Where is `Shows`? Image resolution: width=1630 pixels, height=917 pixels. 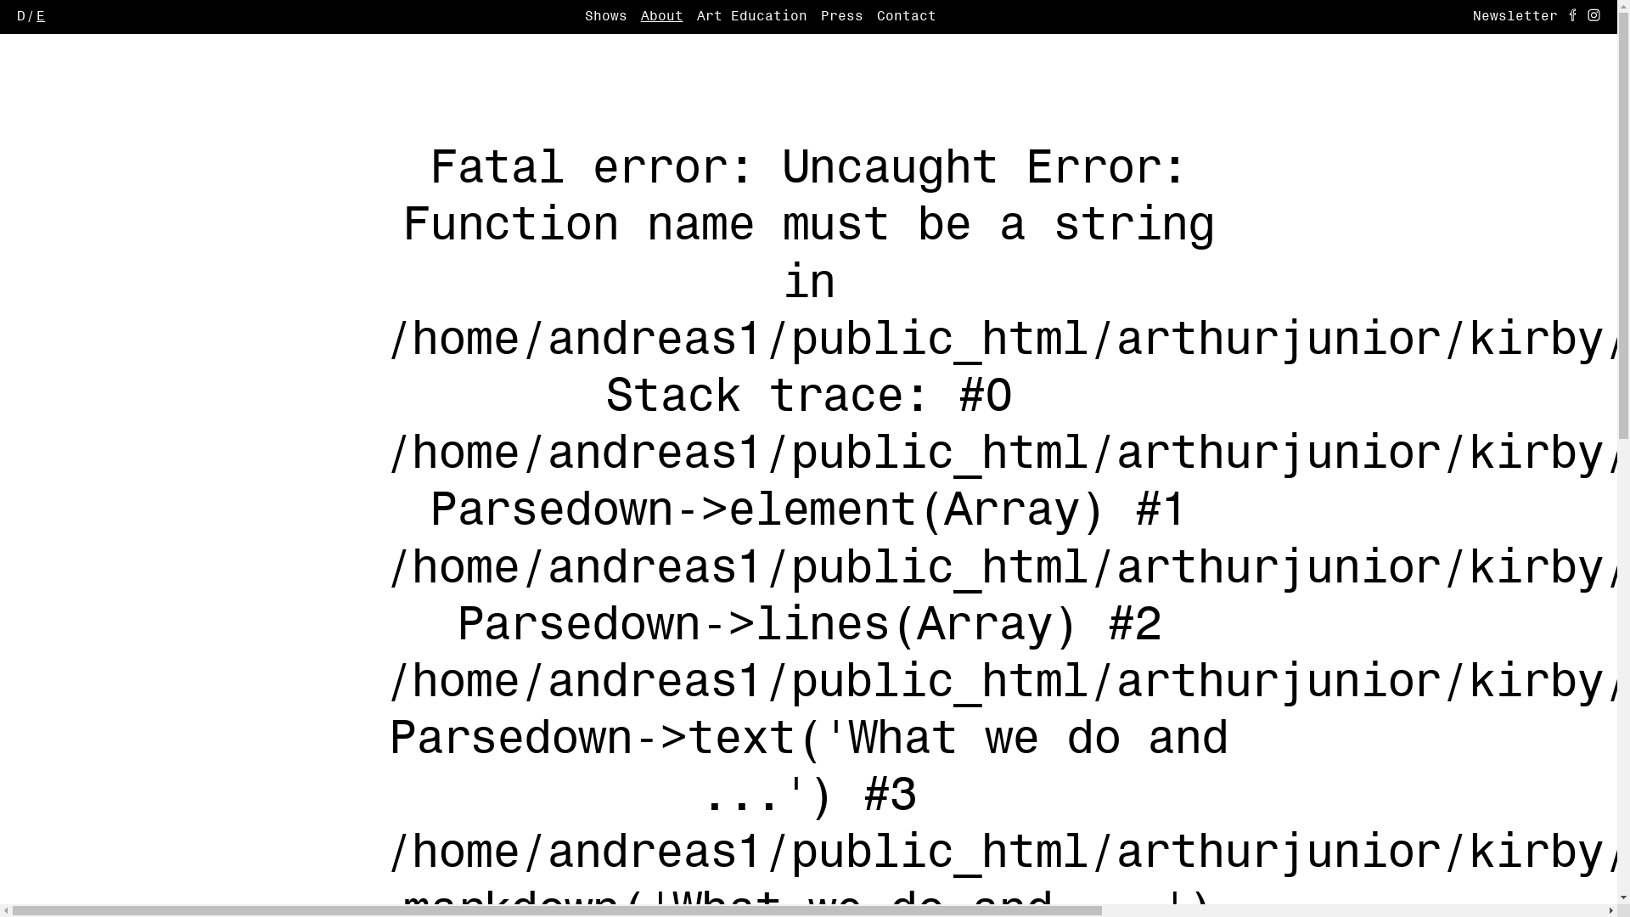 Shows is located at coordinates (606, 17).